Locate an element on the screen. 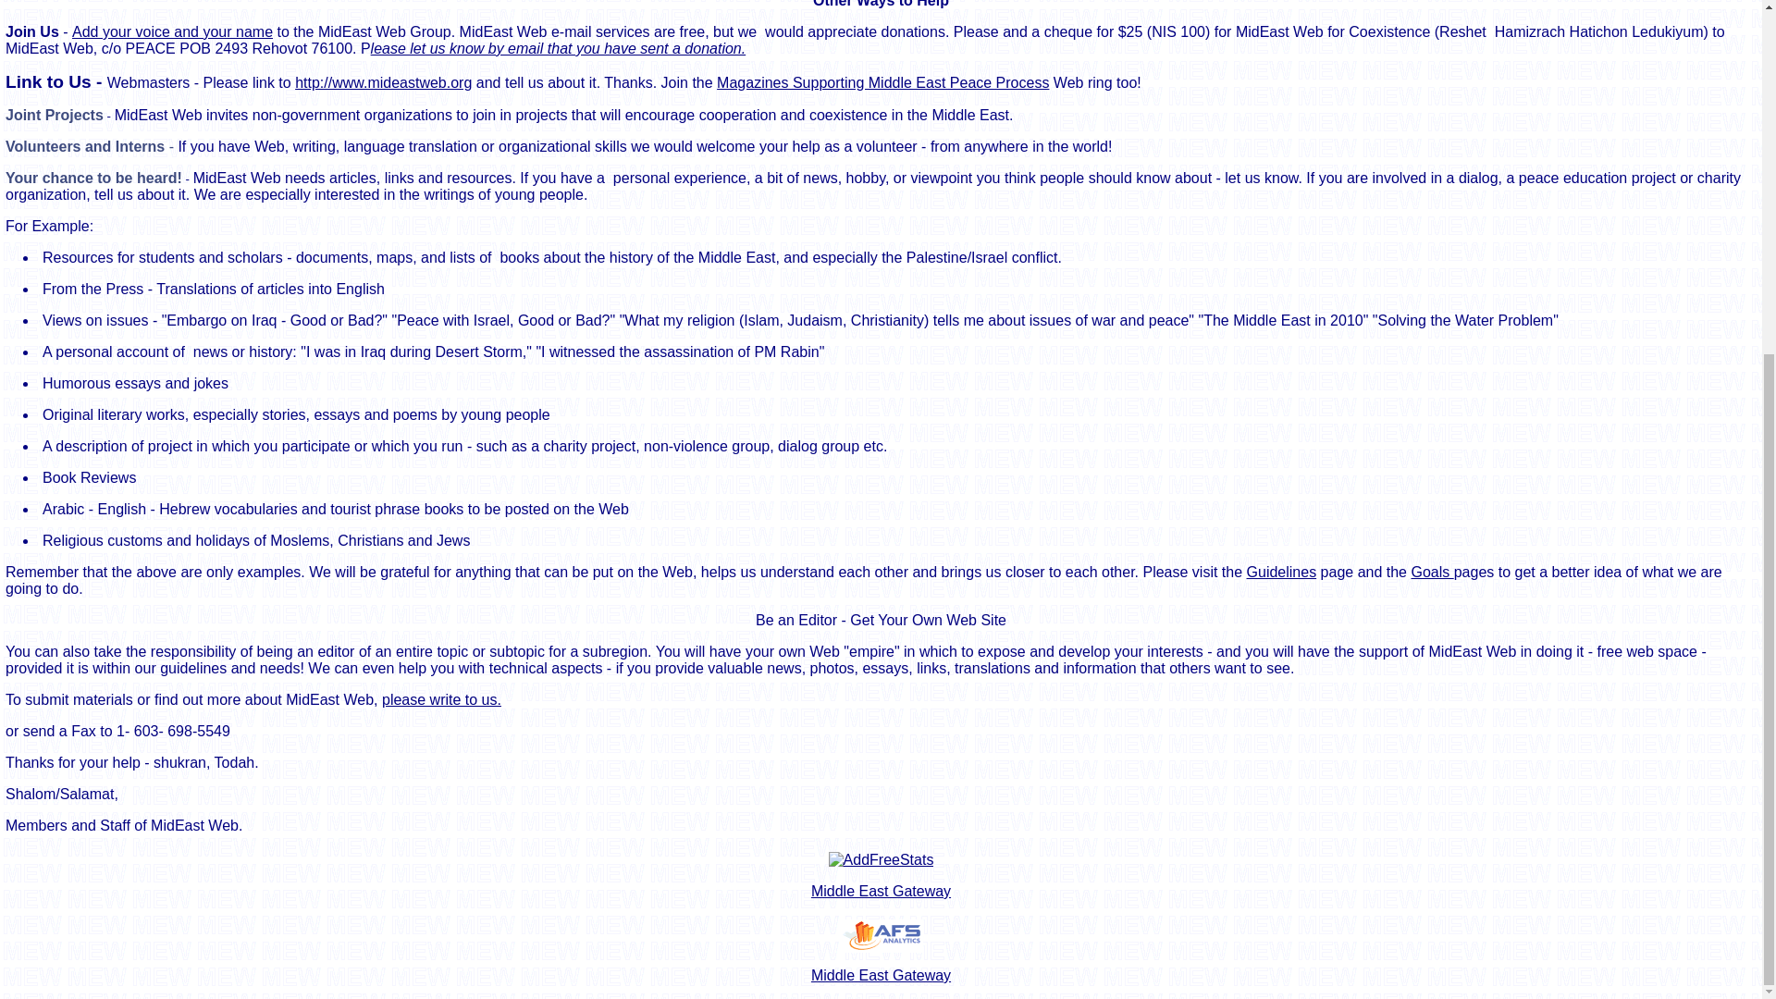  Middle East Gateway is located at coordinates (881, 891).